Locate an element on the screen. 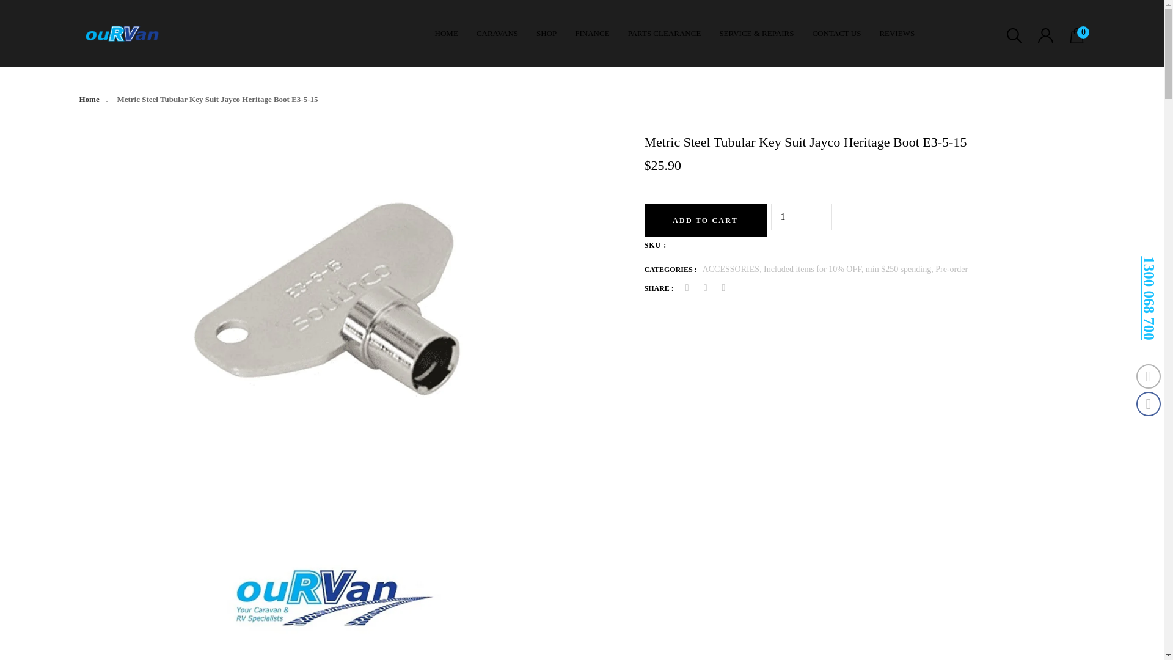  Home is located at coordinates (447, 33).